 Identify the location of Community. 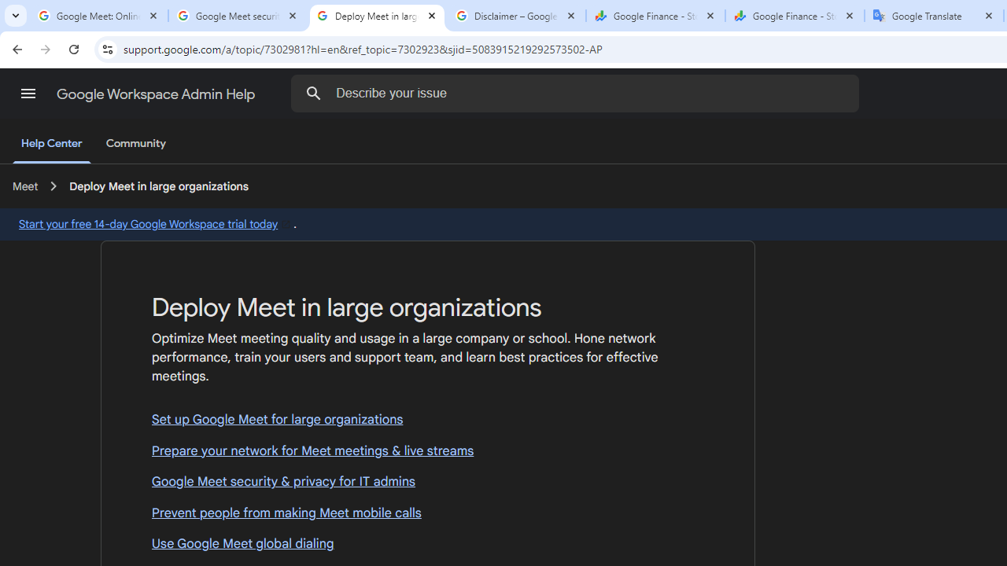
(135, 144).